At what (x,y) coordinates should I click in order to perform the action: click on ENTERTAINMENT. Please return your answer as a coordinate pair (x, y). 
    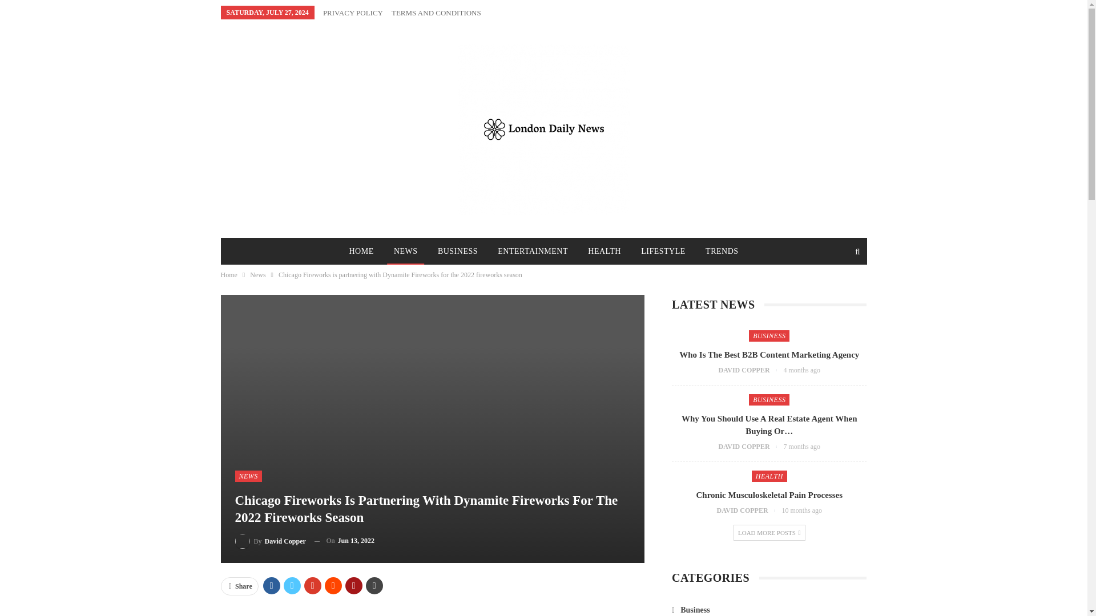
    Looking at the image, I should click on (533, 251).